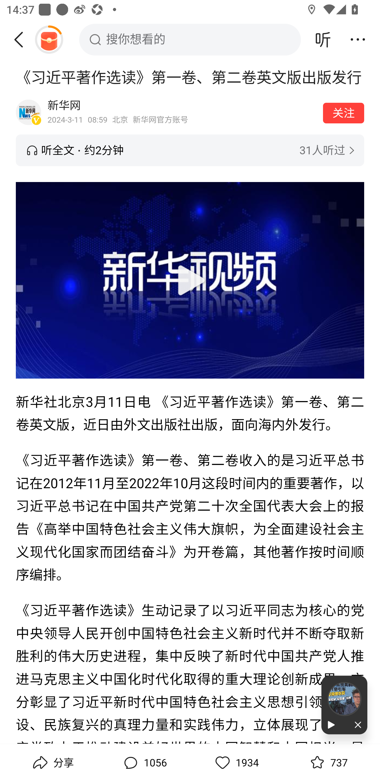 The image size is (380, 782). Describe the element at coordinates (52, 763) in the screenshot. I see `分享` at that location.